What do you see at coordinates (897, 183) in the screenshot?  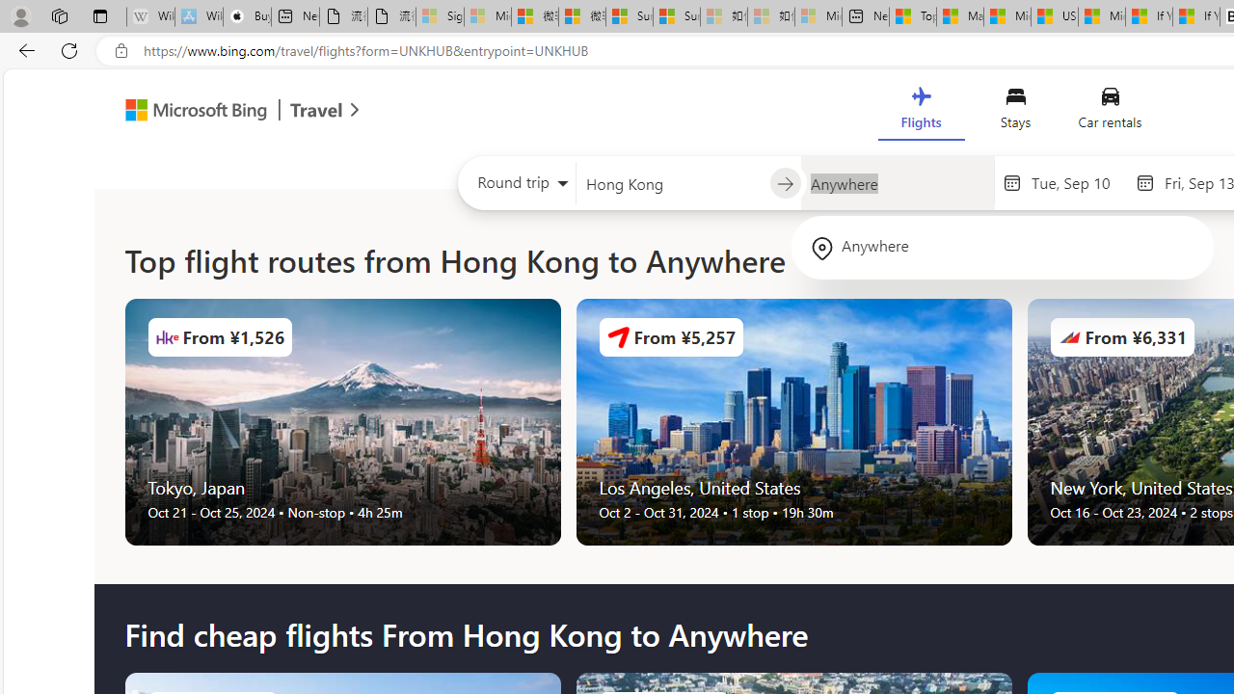 I see `Going to?` at bounding box center [897, 183].